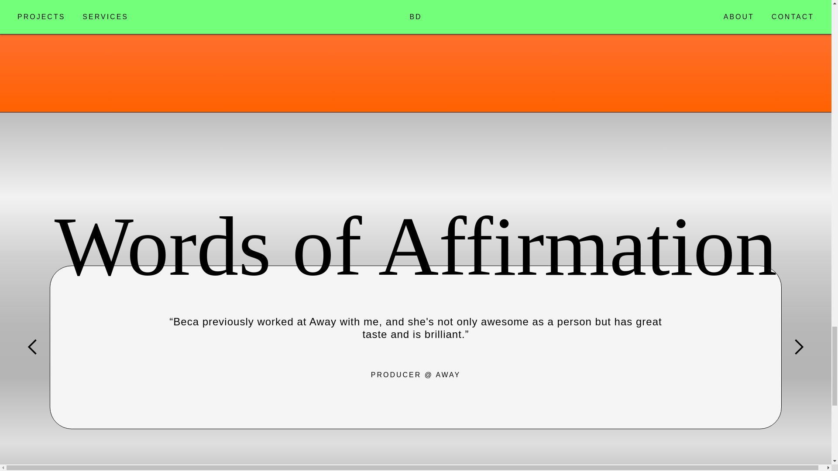 Image resolution: width=838 pixels, height=471 pixels. I want to click on LEARN MORE, so click(171, 24).